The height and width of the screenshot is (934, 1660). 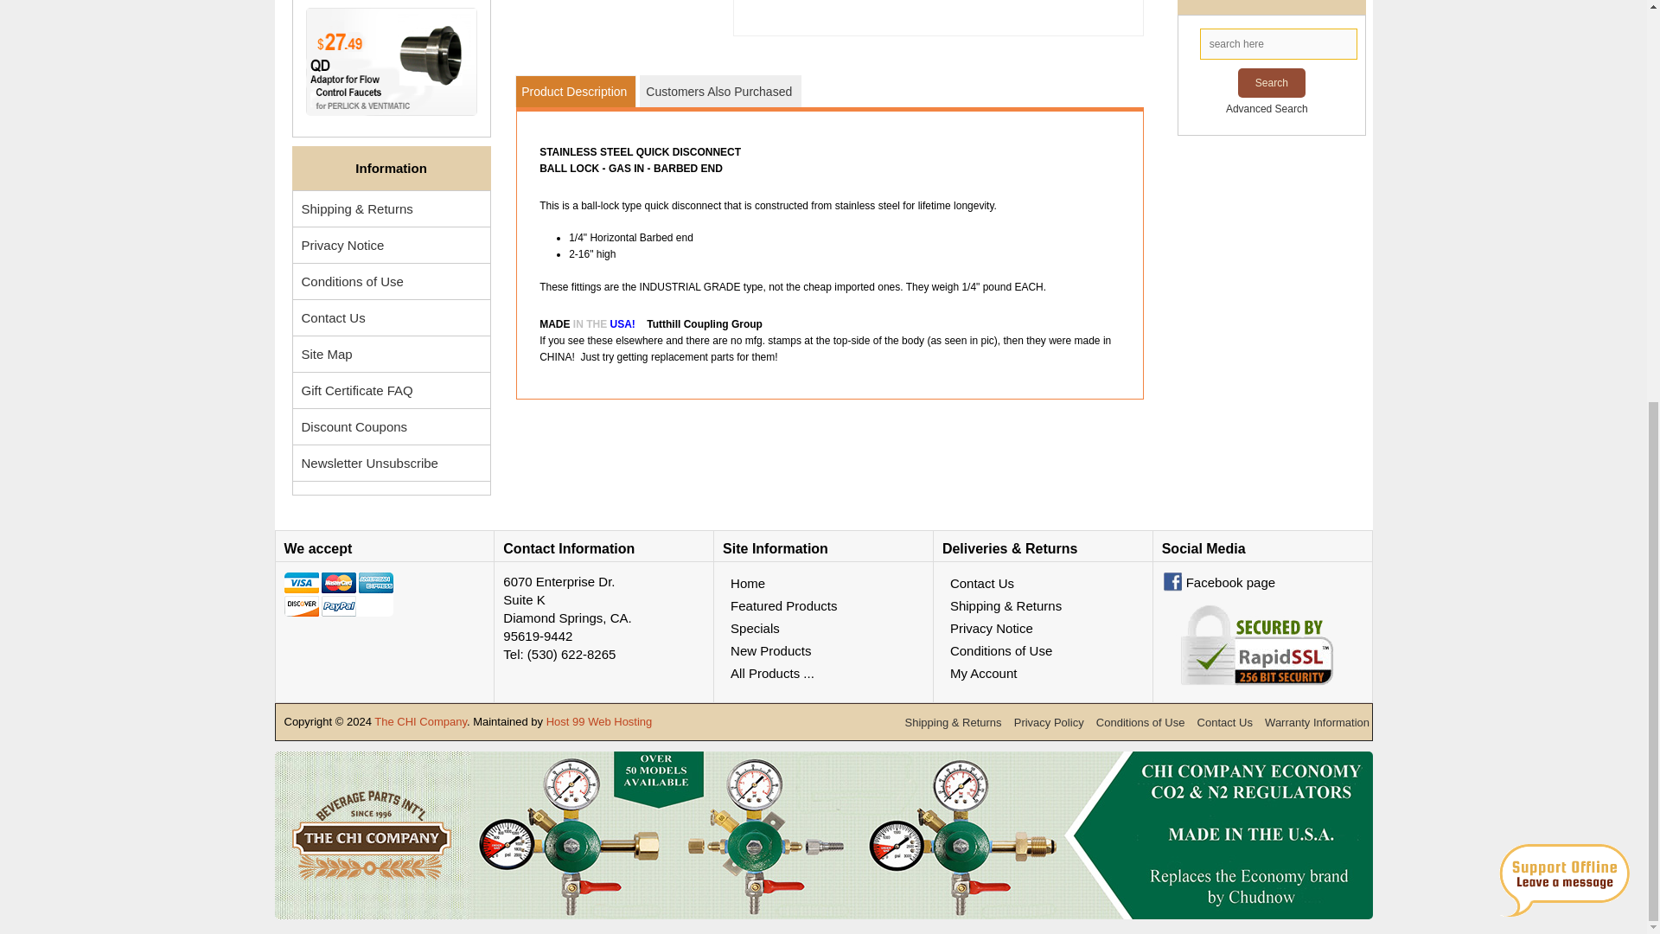 I want to click on Search, so click(x=1271, y=83).